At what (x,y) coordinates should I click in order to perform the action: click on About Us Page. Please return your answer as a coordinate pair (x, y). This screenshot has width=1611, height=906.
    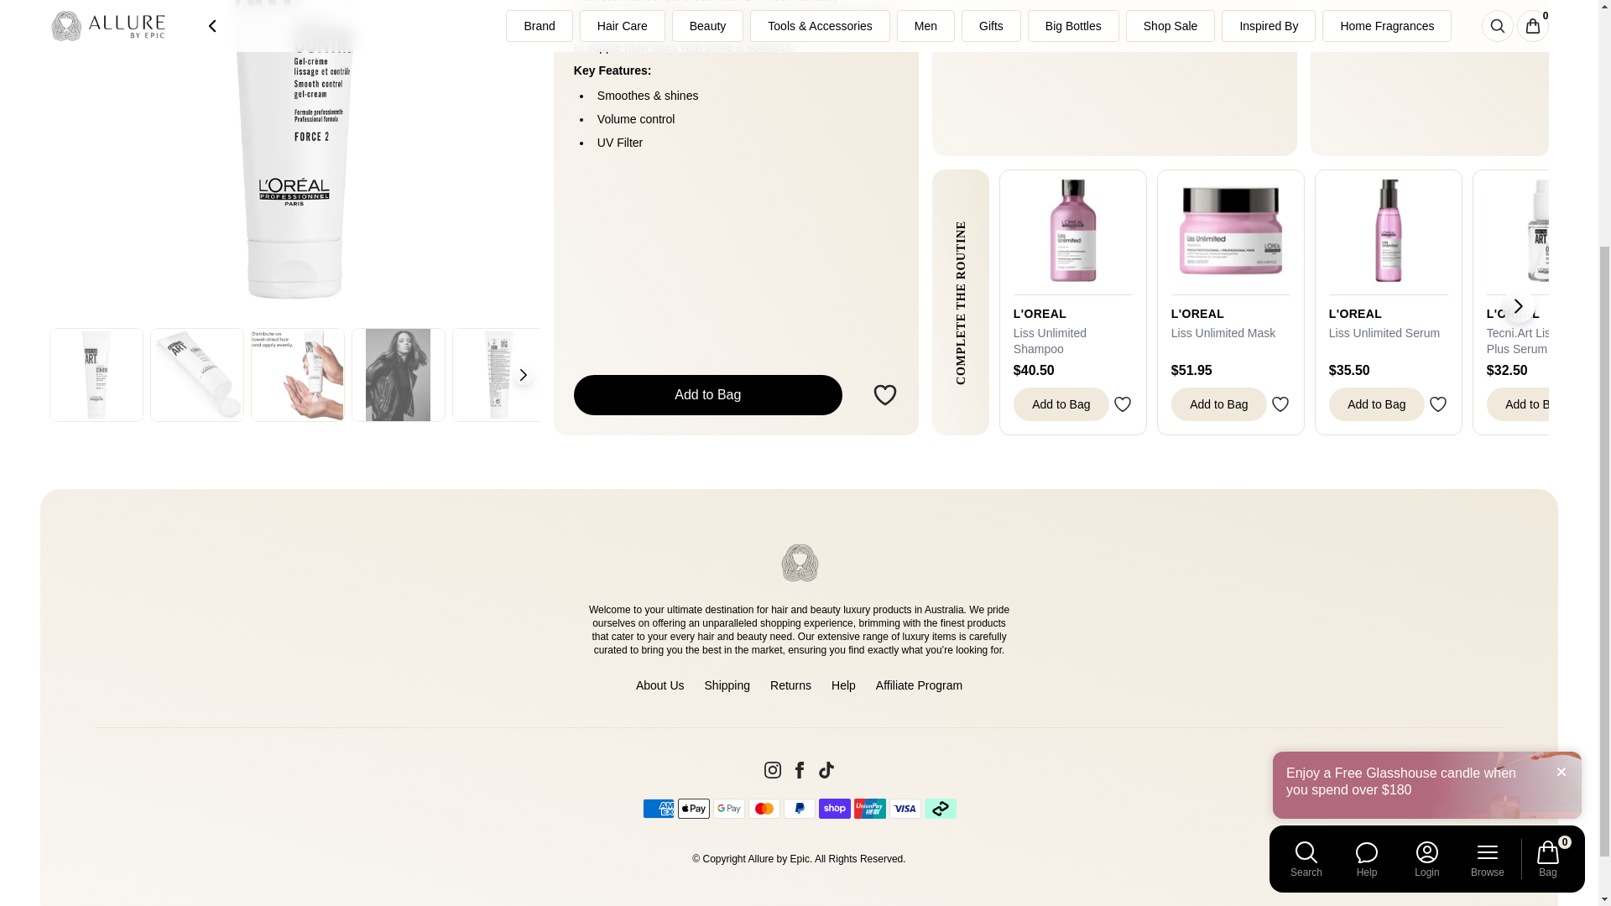
    Looking at the image, I should click on (660, 685).